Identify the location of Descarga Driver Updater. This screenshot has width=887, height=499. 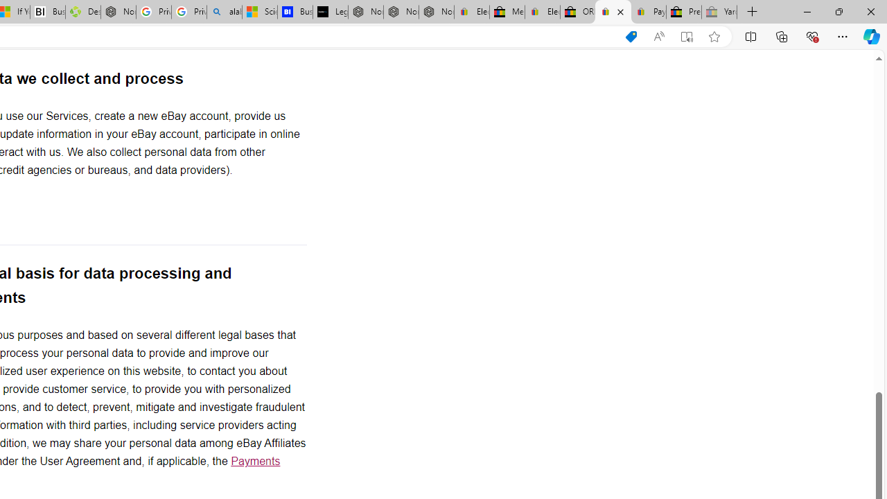
(82, 12).